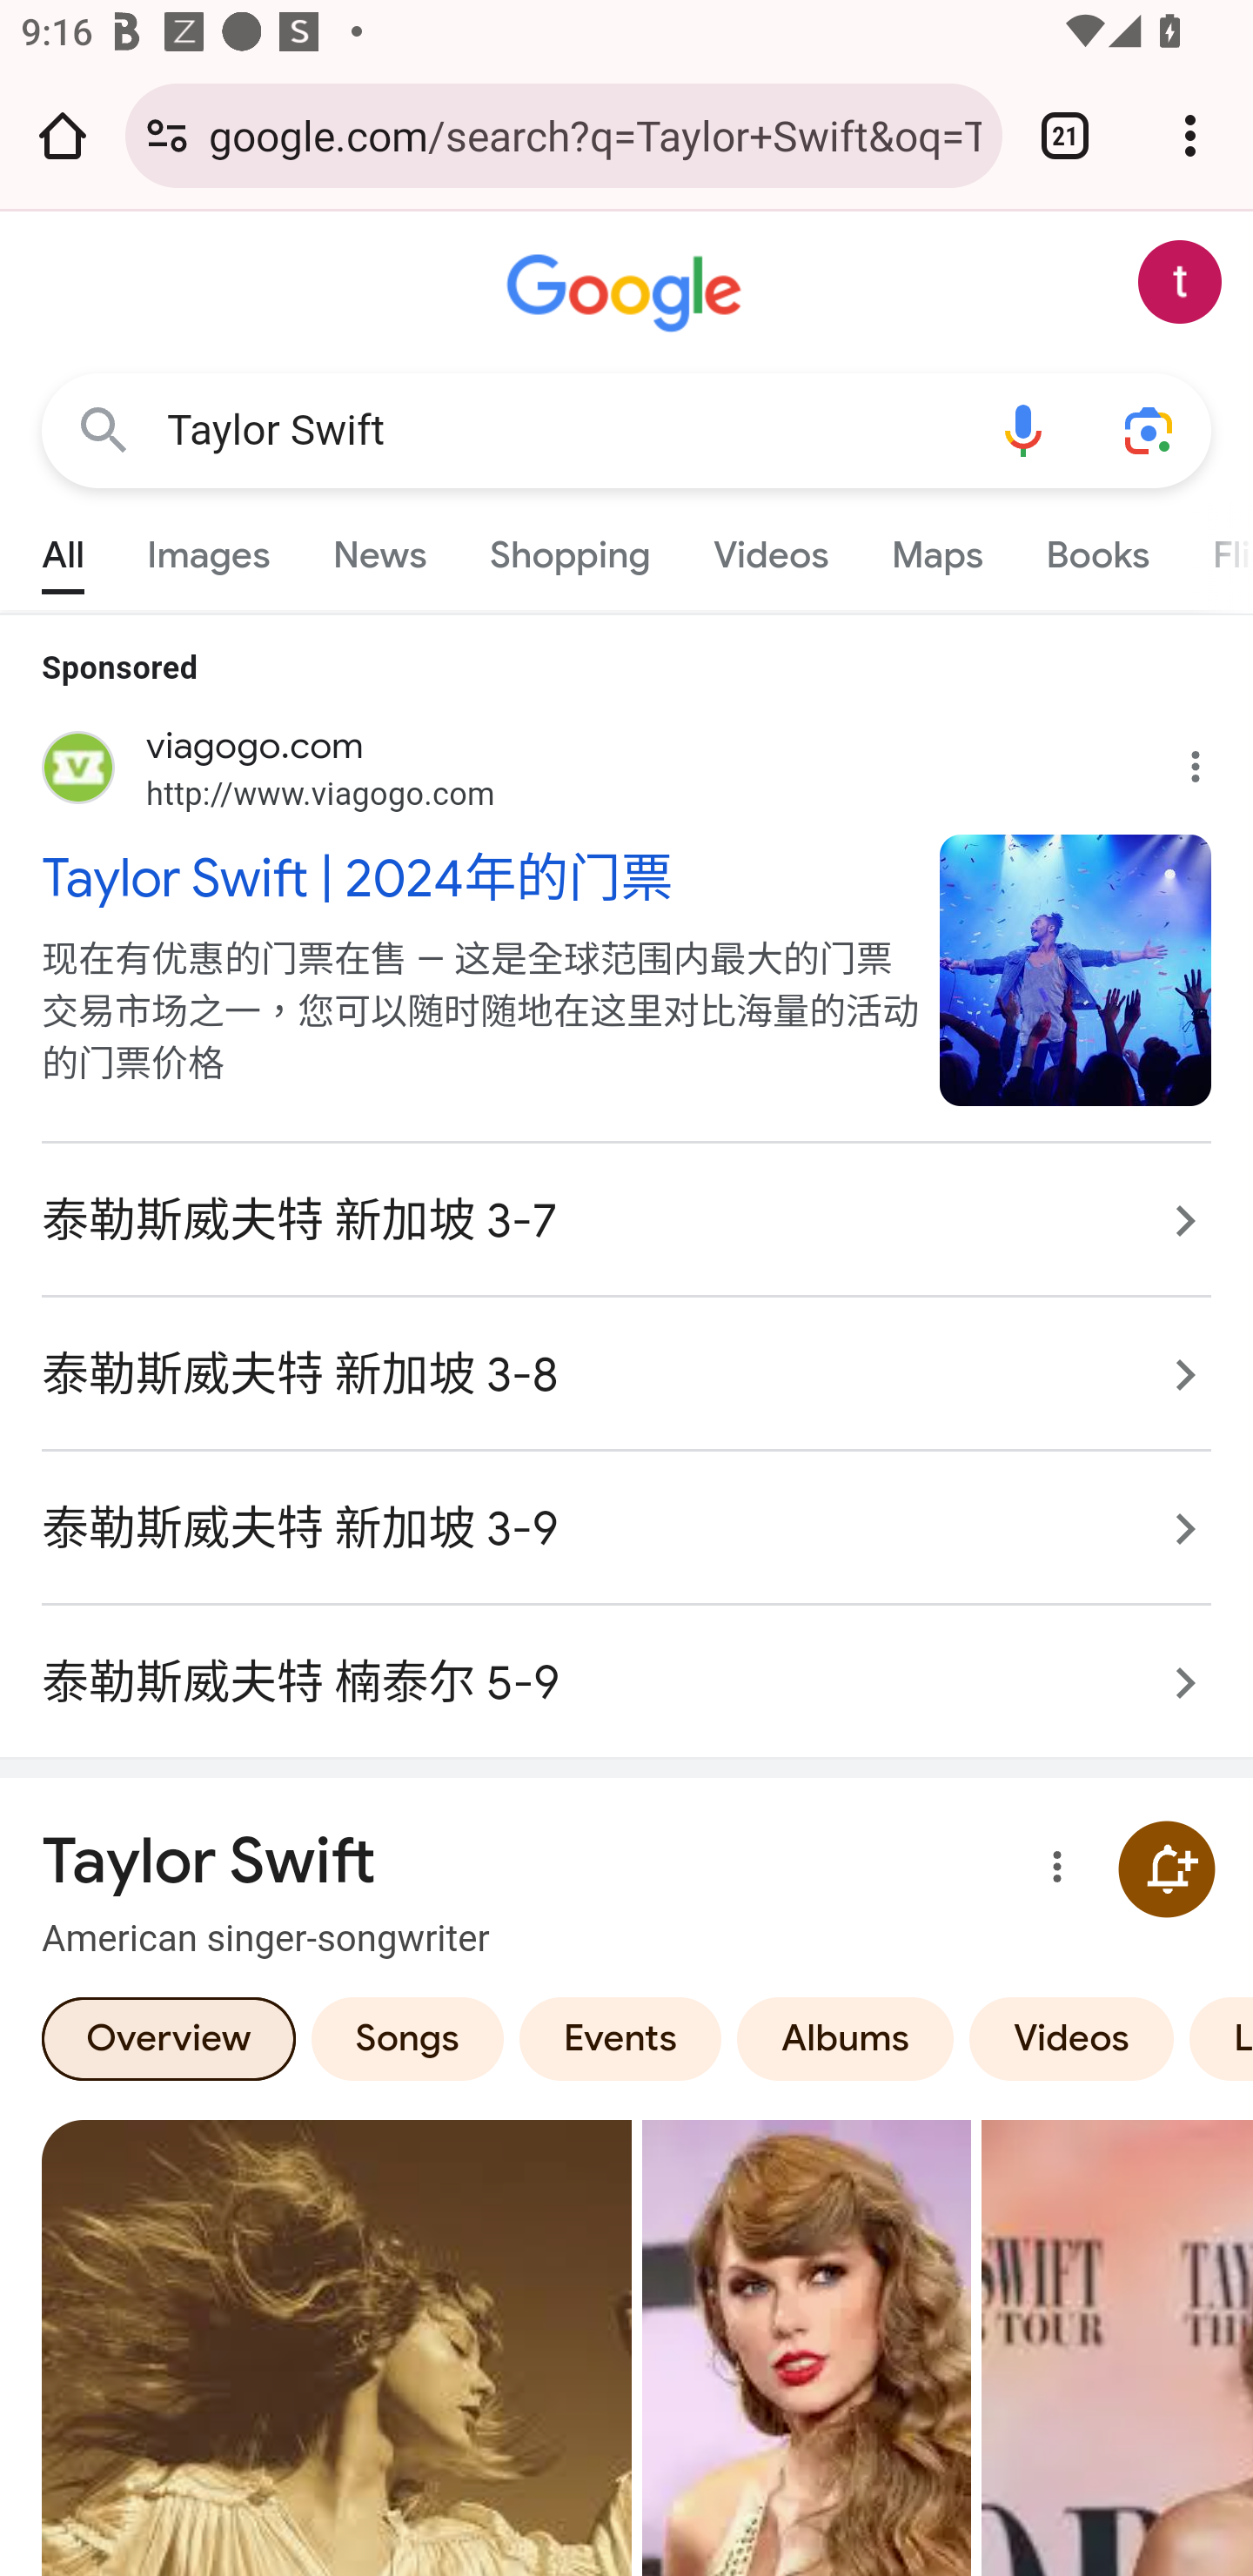 The height and width of the screenshot is (2576, 1253). What do you see at coordinates (1097, 548) in the screenshot?
I see `Books` at bounding box center [1097, 548].